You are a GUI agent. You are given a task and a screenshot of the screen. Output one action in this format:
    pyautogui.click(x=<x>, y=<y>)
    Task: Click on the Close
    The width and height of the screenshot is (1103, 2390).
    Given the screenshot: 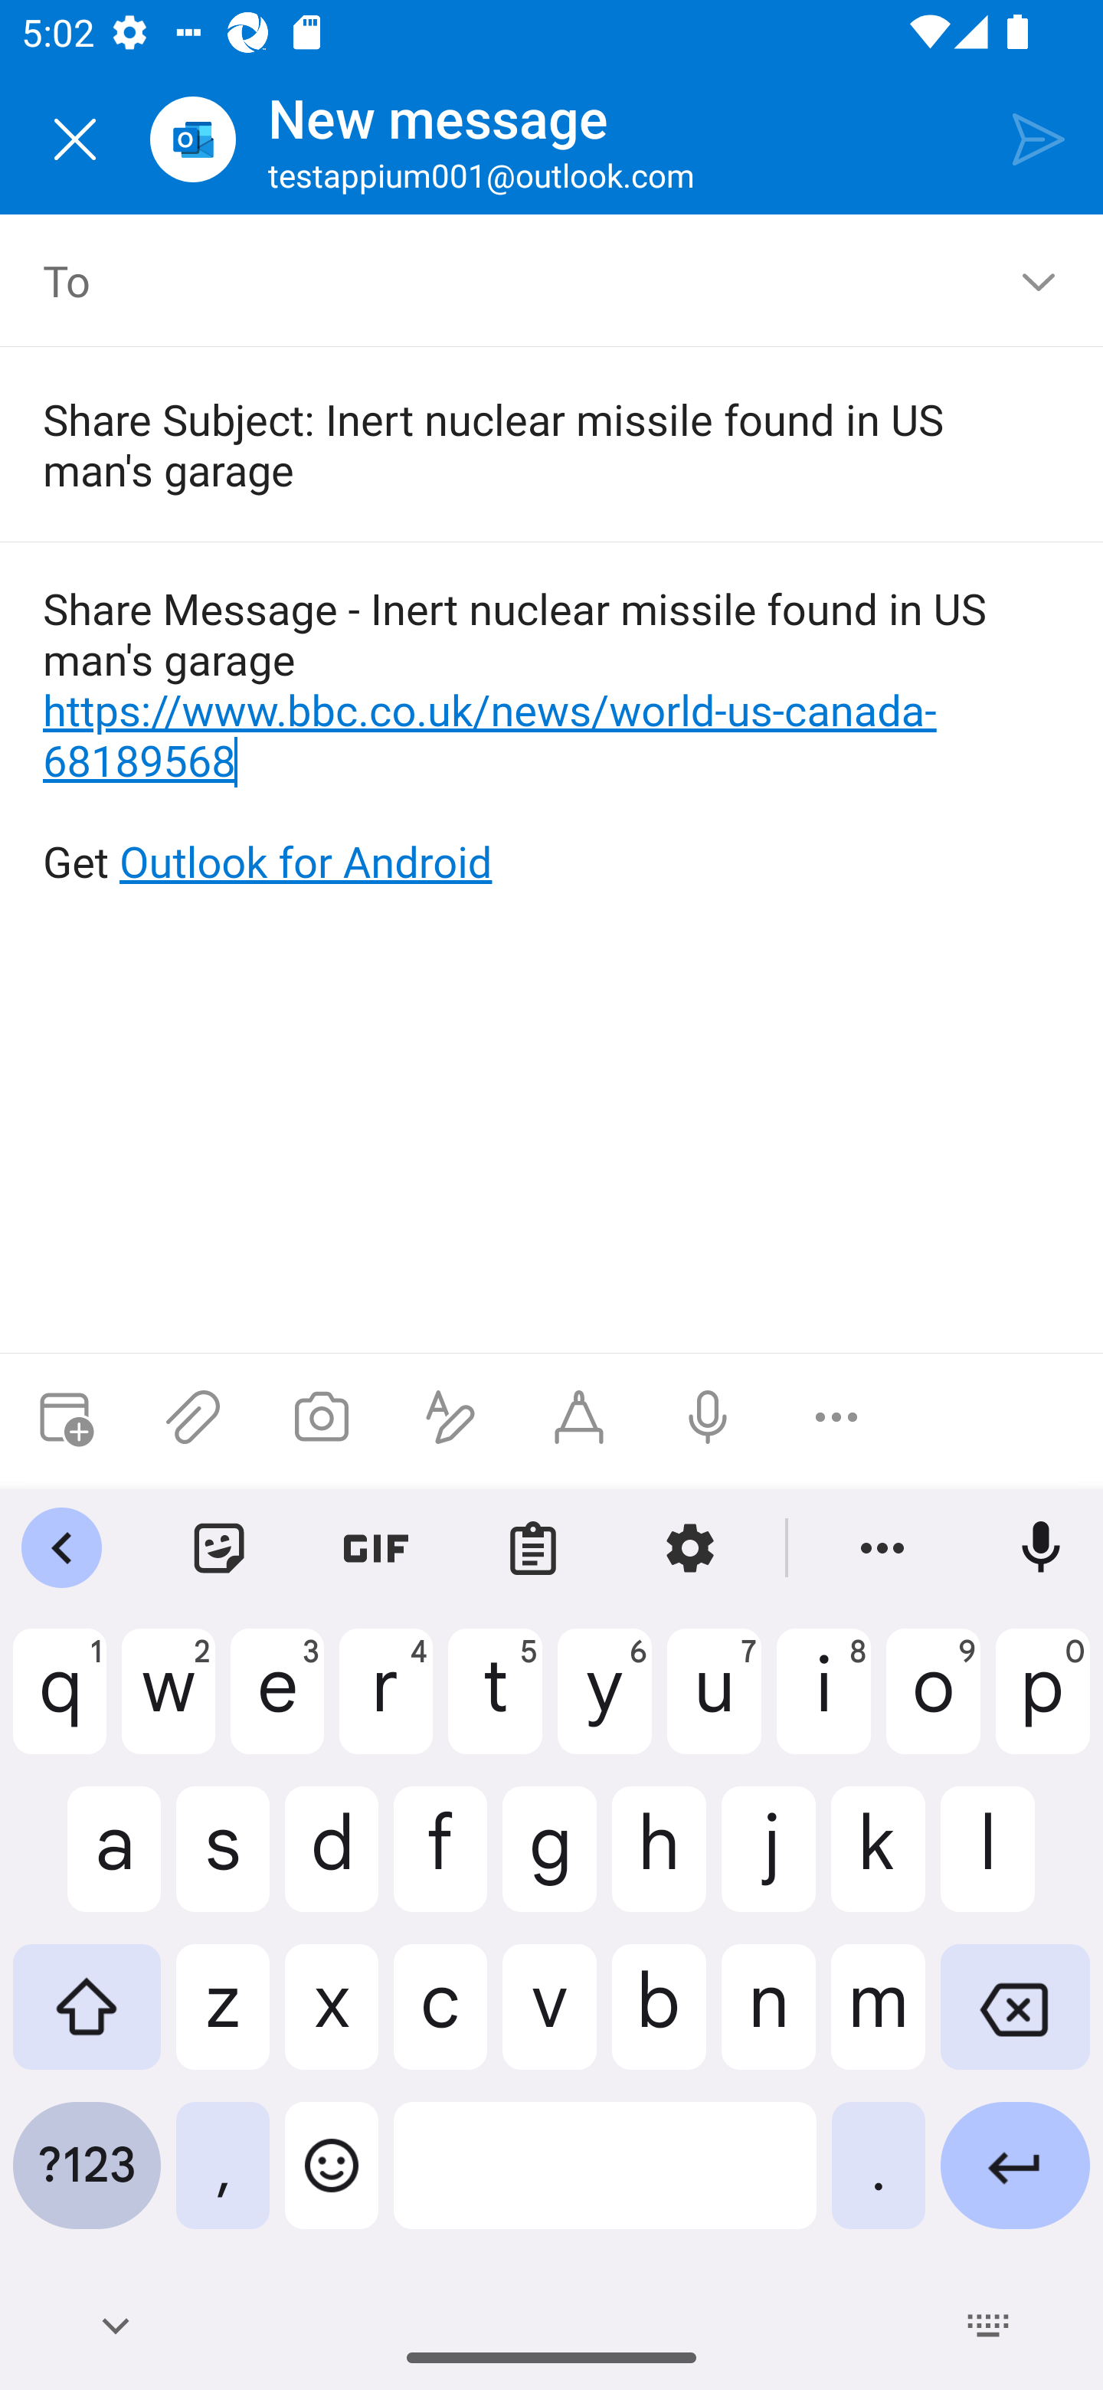 What is the action you would take?
    pyautogui.click(x=75, y=139)
    